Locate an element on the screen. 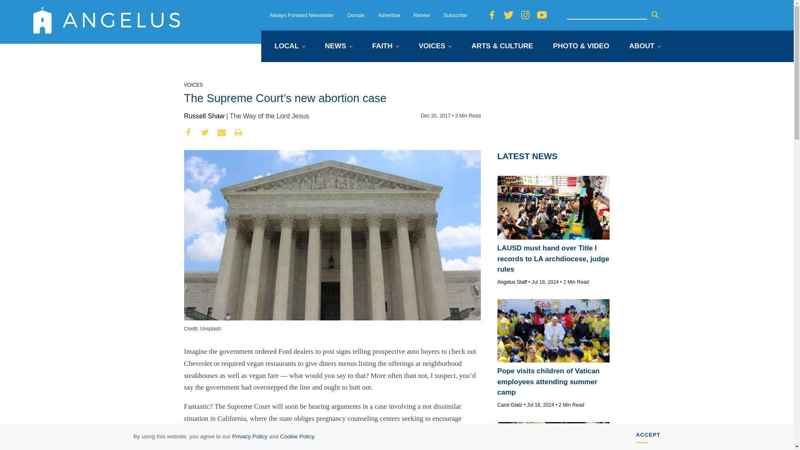 The image size is (800, 450). Subscribe is located at coordinates (455, 15).